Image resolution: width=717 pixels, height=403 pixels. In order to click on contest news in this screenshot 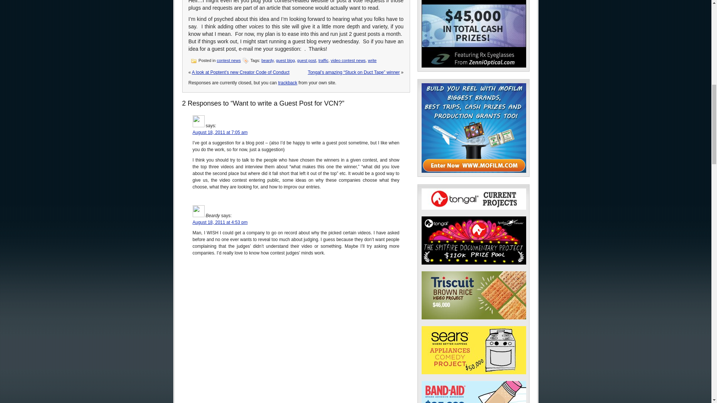, I will do `click(228, 60)`.